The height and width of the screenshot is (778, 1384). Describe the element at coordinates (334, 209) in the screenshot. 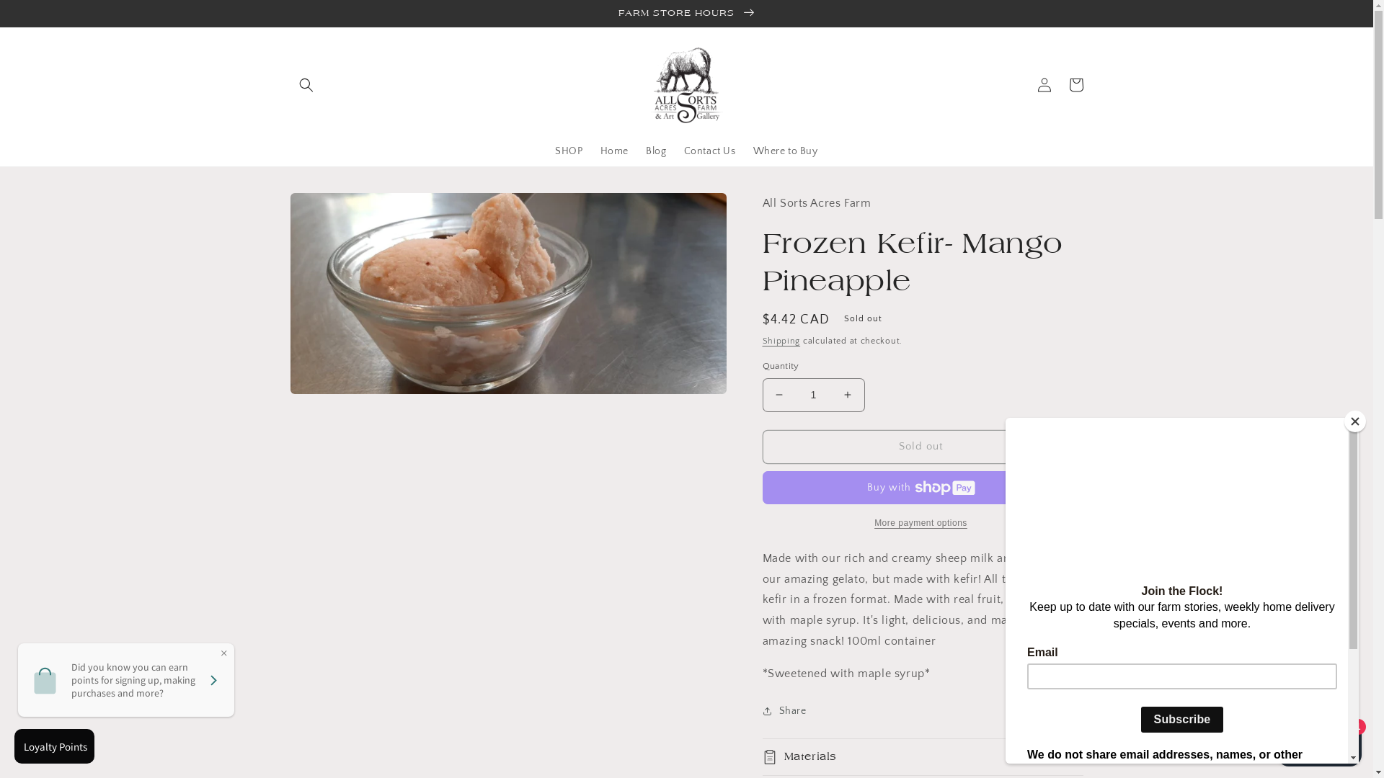

I see `Skip to product information` at that location.